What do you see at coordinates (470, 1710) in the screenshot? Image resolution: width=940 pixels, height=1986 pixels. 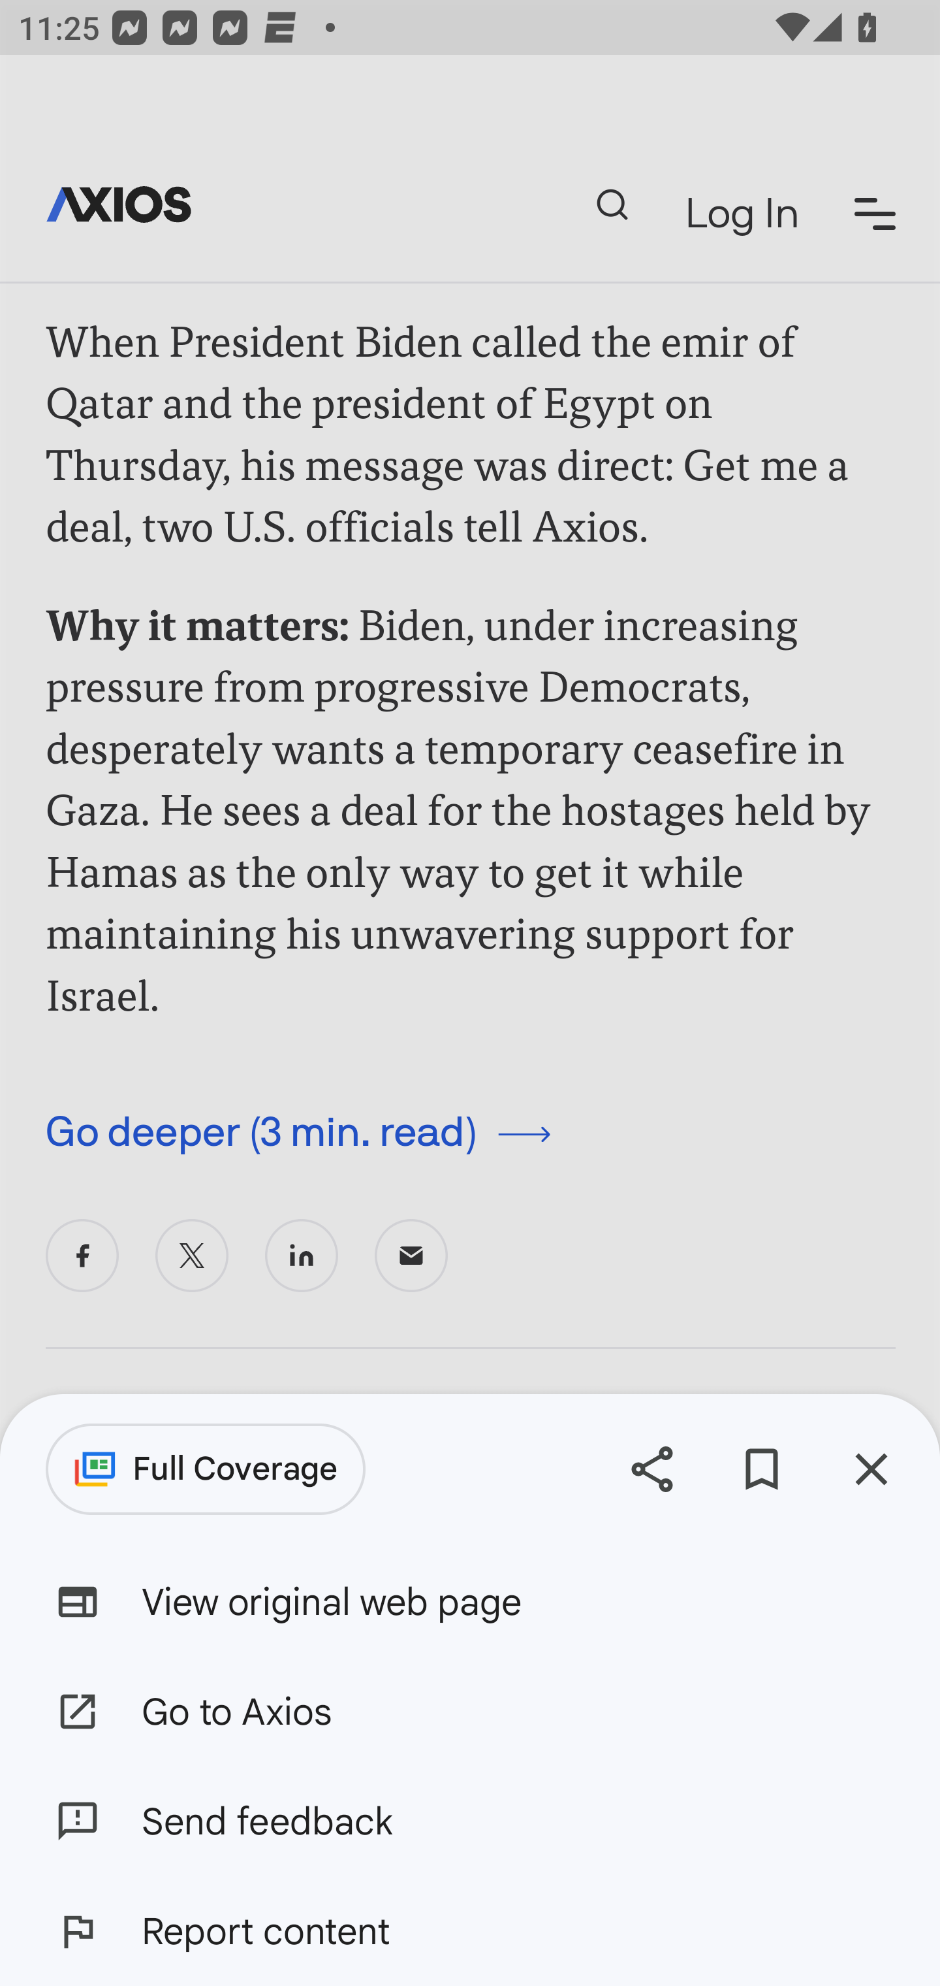 I see `Go to Axios` at bounding box center [470, 1710].